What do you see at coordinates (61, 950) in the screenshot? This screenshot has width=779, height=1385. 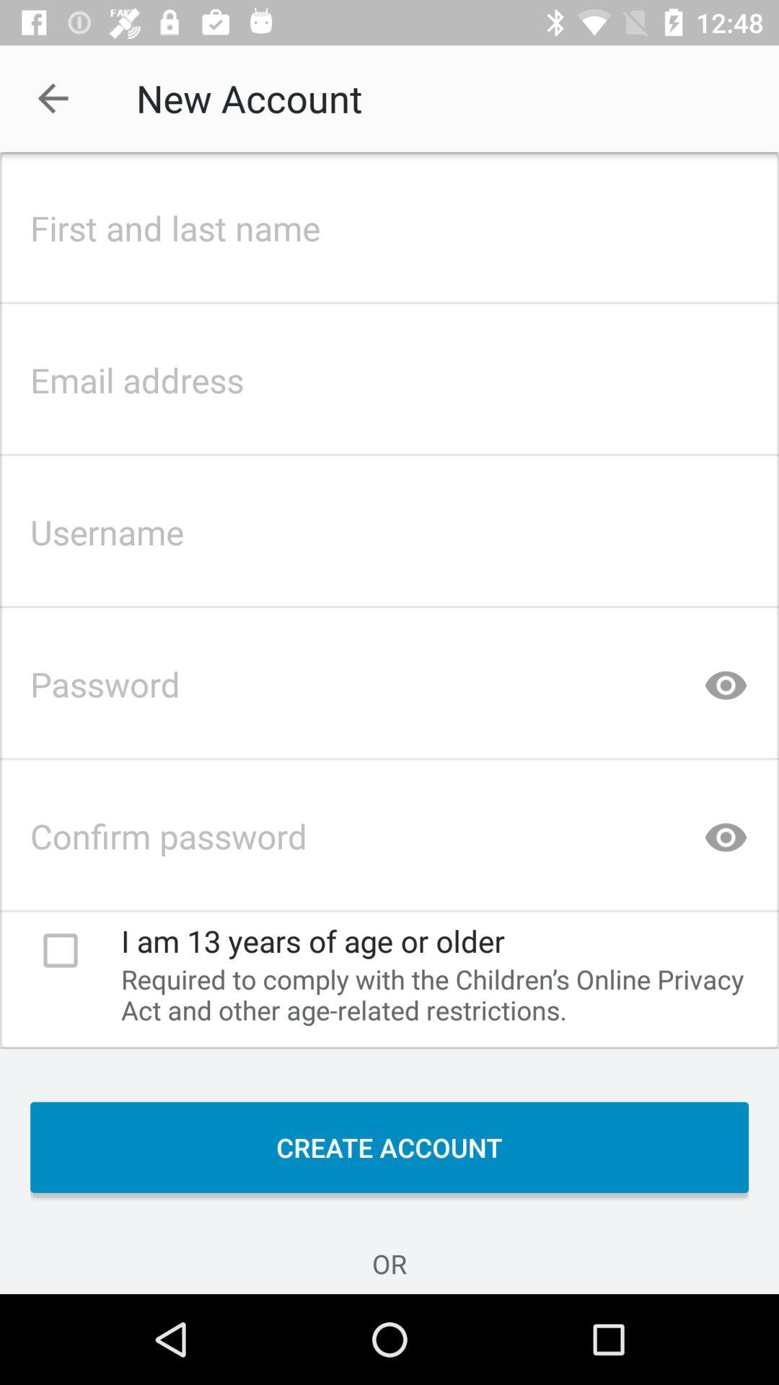 I see `age consent checkbox` at bounding box center [61, 950].